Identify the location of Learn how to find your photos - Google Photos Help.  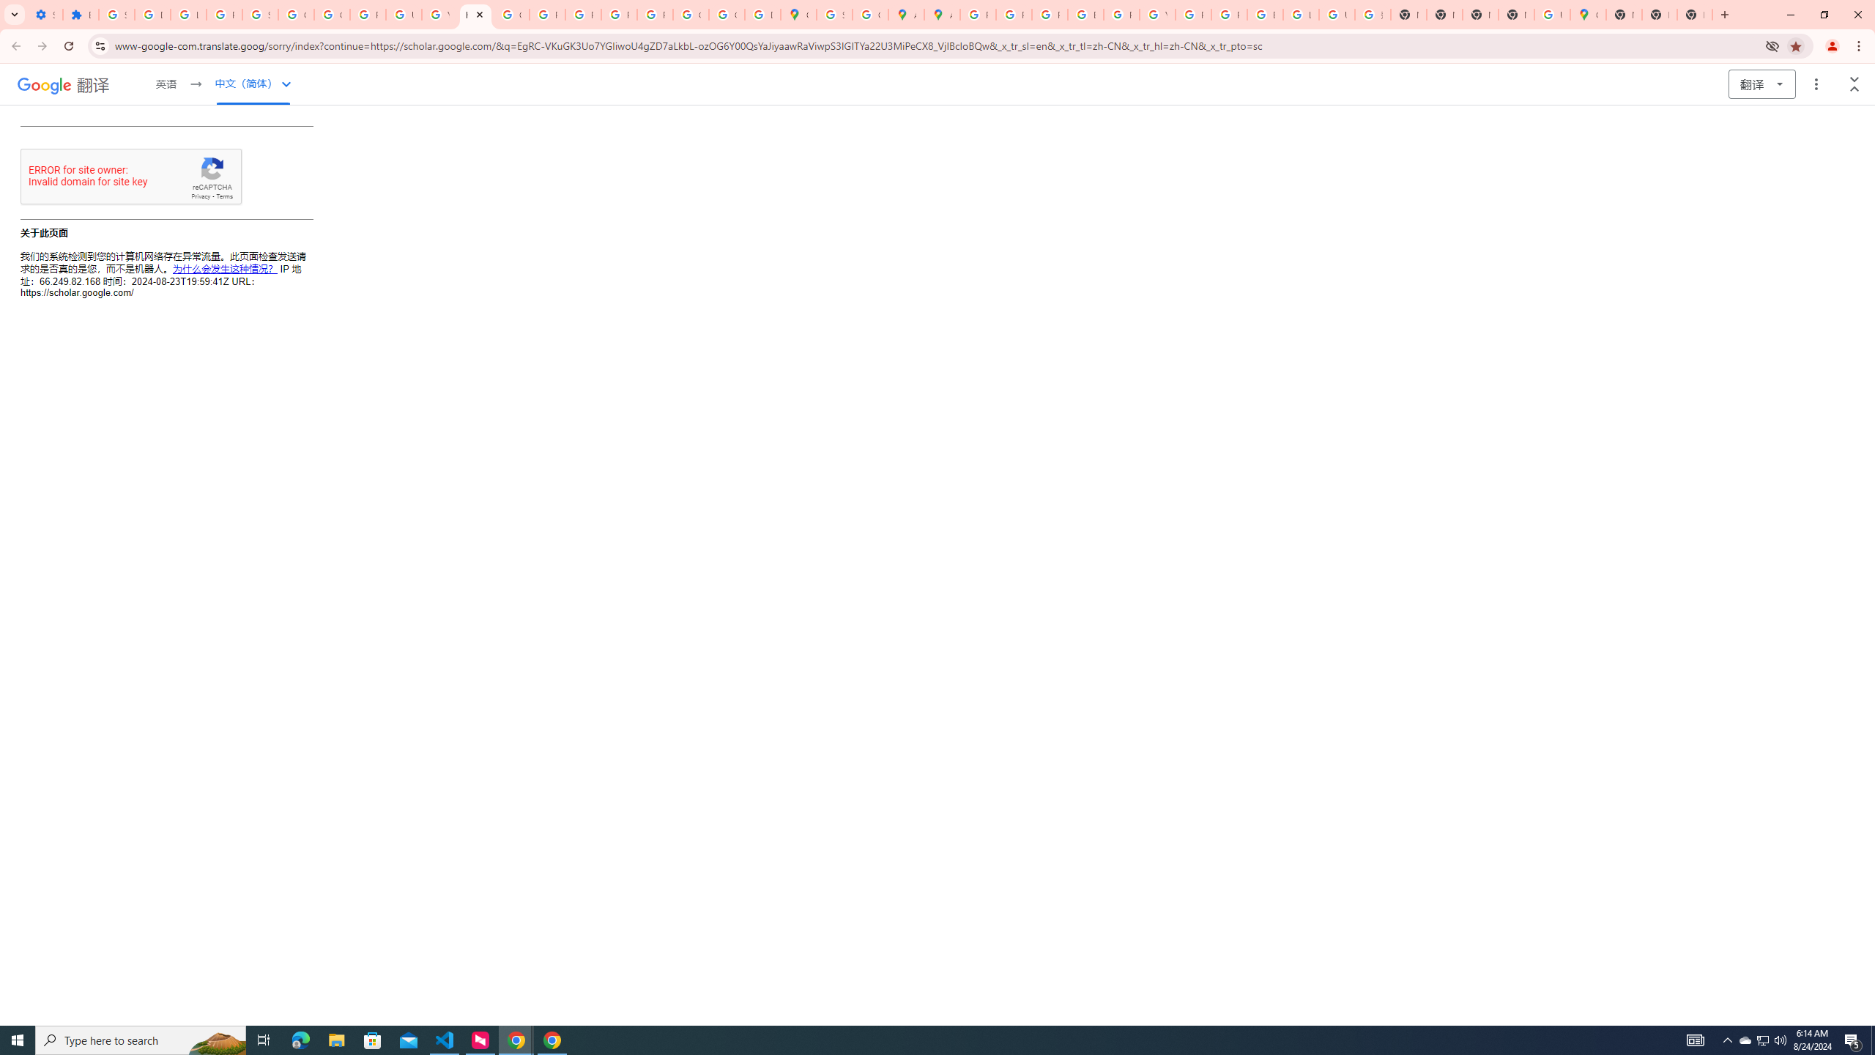
(189, 15).